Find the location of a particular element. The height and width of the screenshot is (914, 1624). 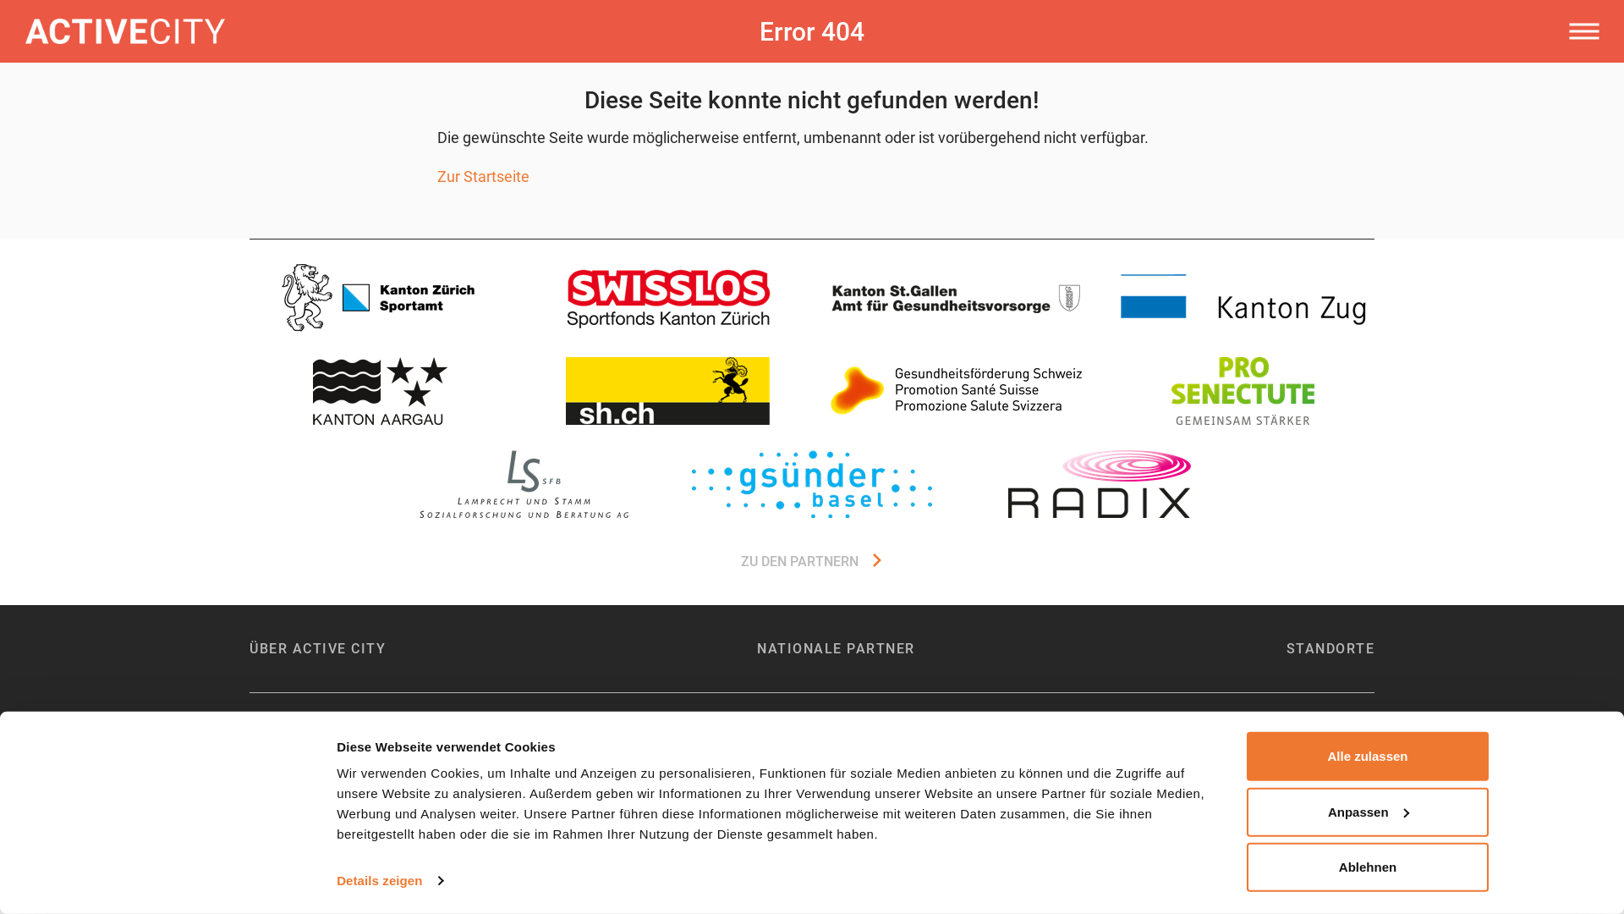

Active City is located at coordinates (354, 31).